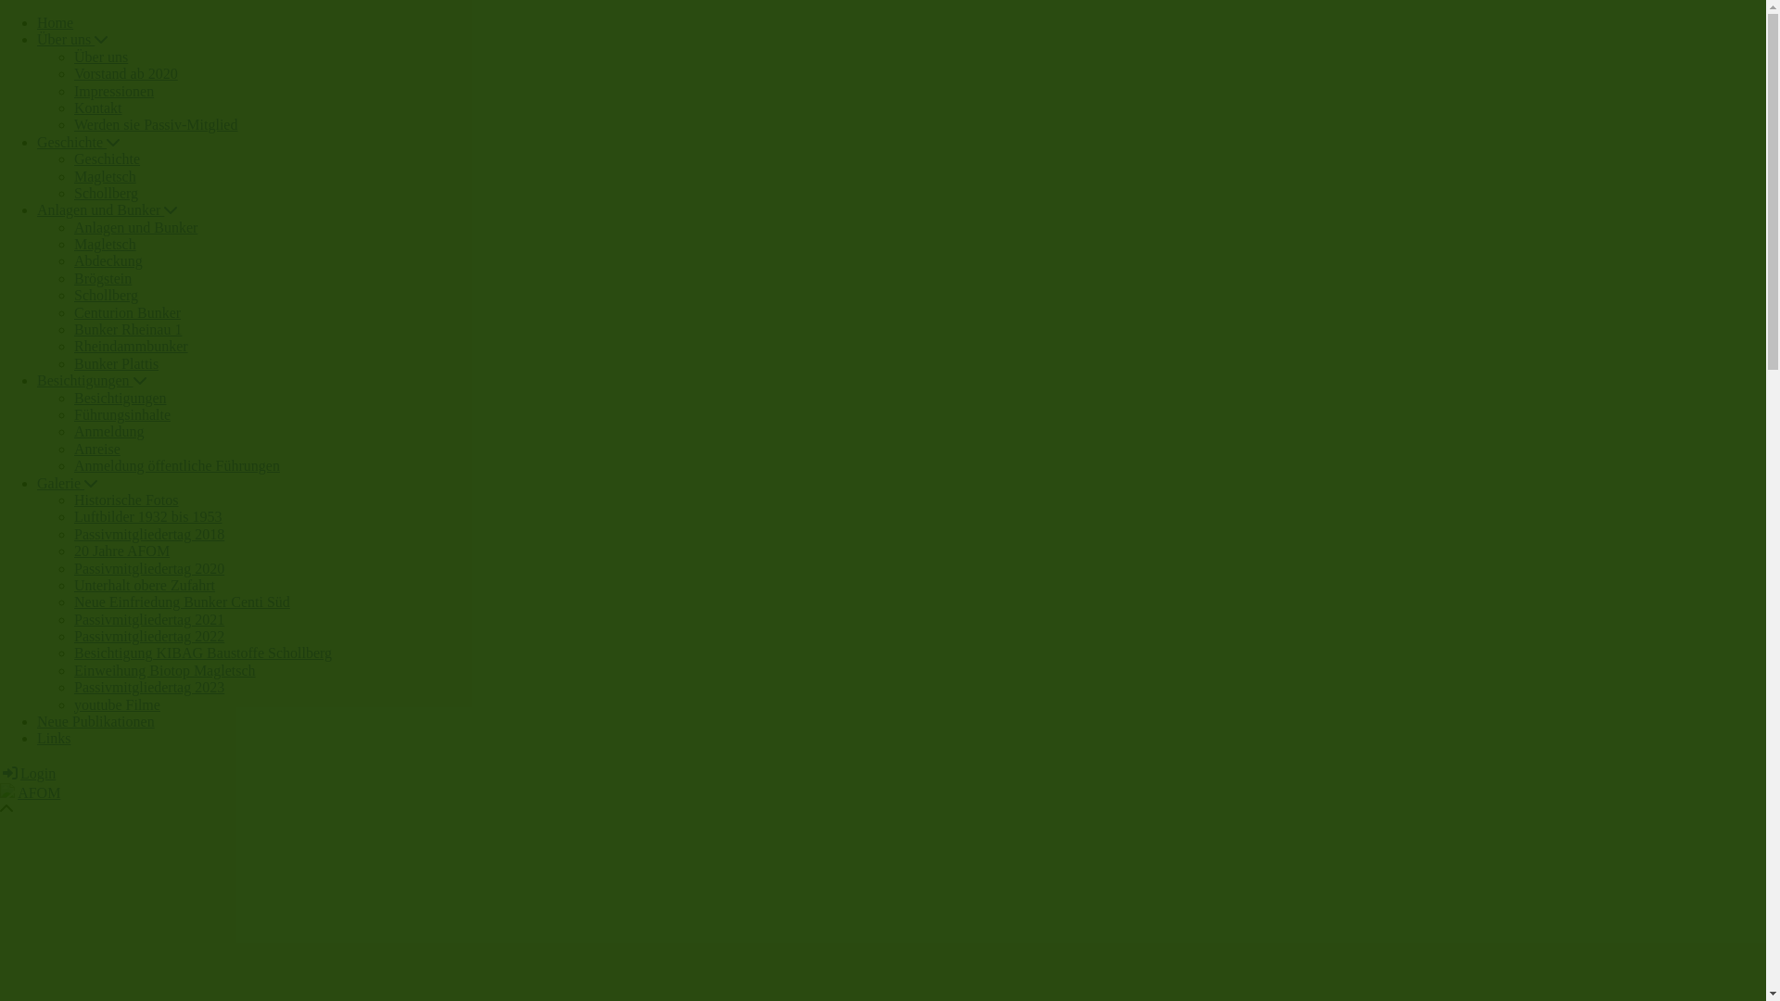  Describe the element at coordinates (126, 74) in the screenshot. I see `Vorstand ab 2020` at that location.